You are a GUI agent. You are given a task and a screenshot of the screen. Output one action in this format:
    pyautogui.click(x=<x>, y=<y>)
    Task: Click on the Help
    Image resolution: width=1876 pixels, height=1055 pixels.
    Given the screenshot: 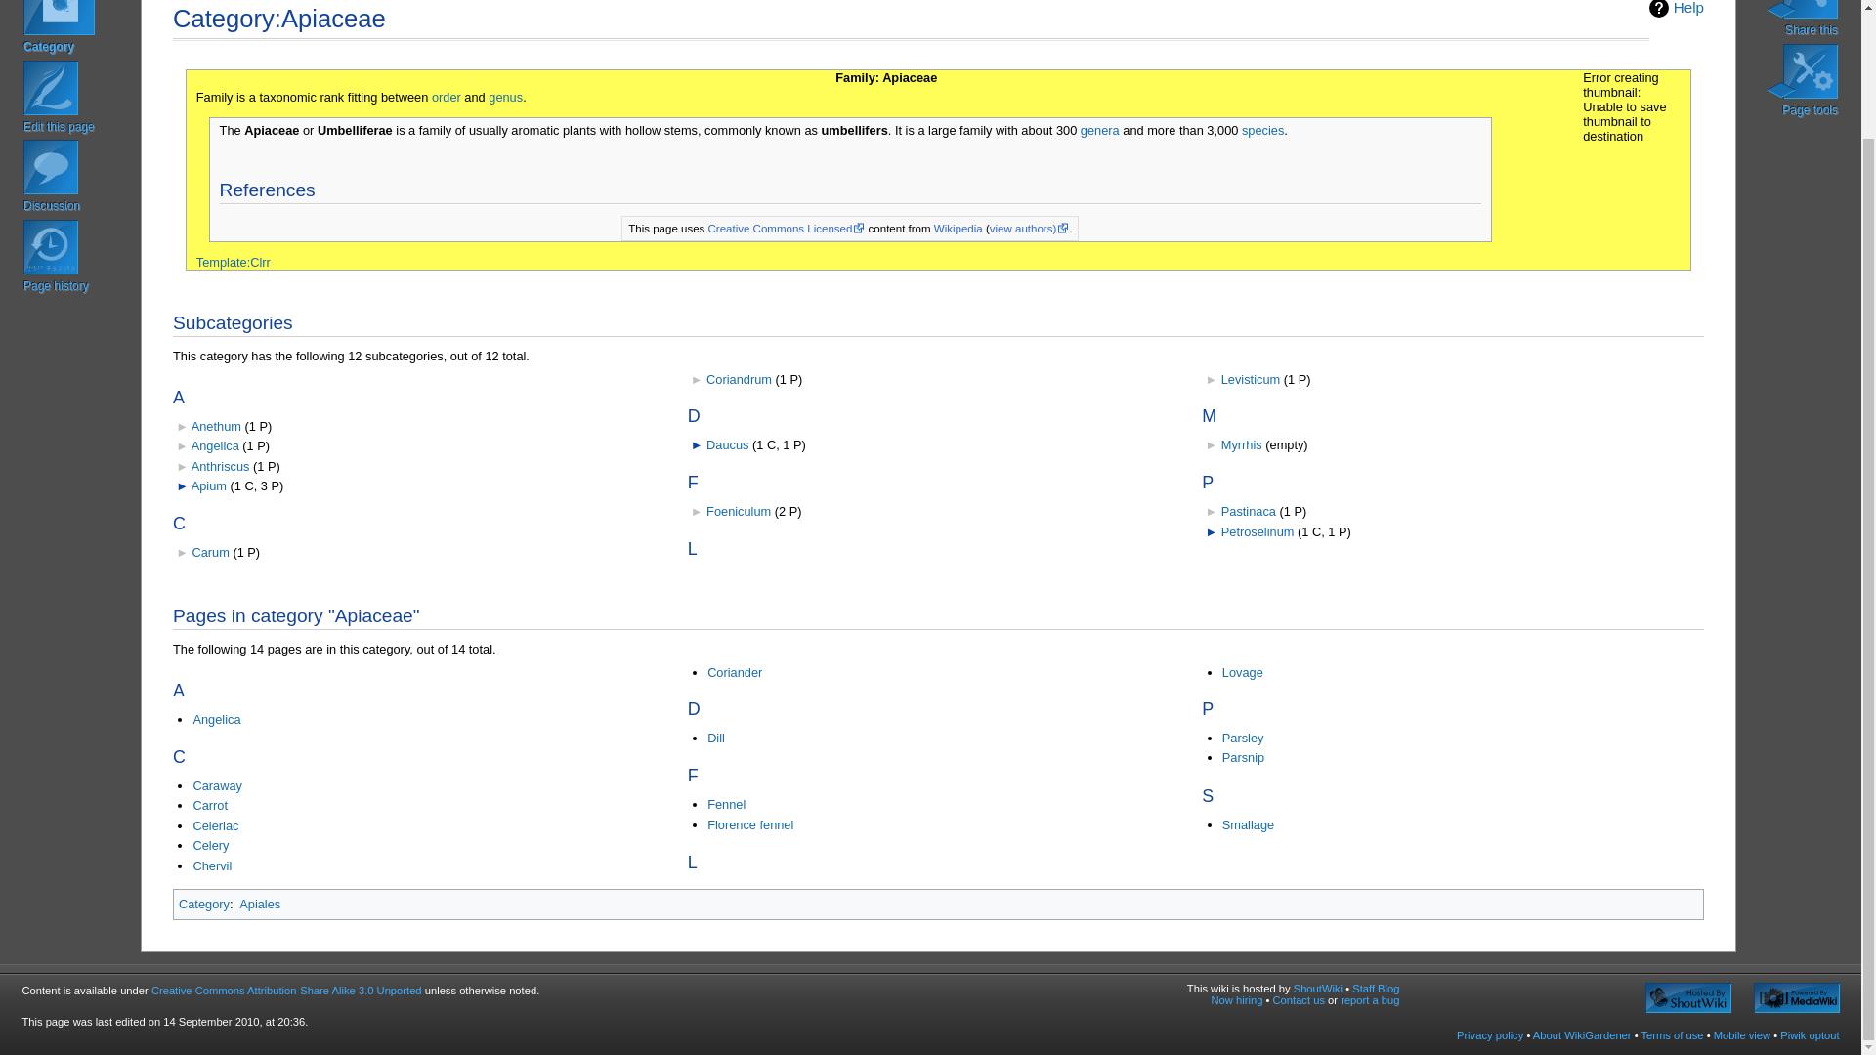 What is the action you would take?
    pyautogui.click(x=1676, y=9)
    